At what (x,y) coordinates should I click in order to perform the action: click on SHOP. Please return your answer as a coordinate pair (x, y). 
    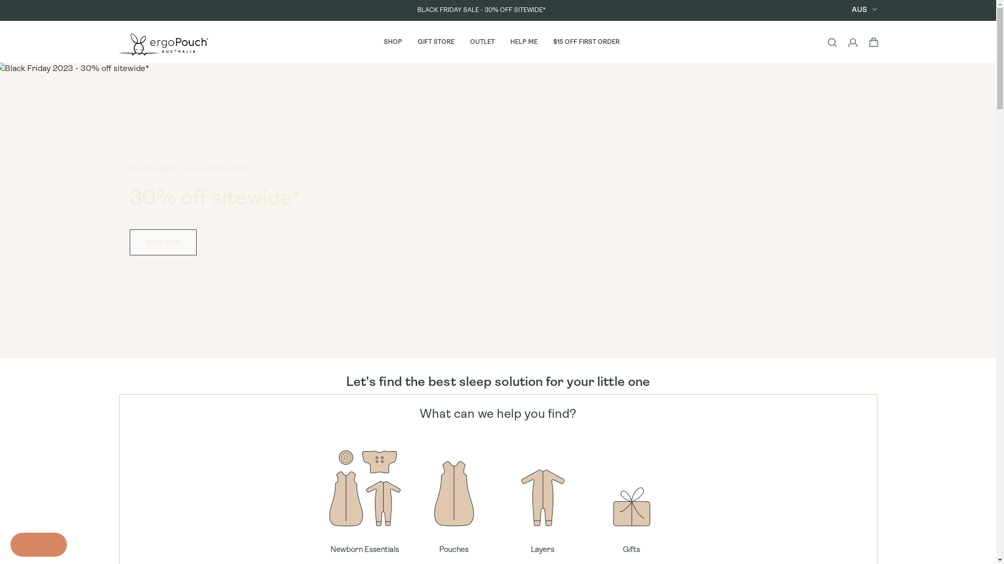
    Looking at the image, I should click on (392, 42).